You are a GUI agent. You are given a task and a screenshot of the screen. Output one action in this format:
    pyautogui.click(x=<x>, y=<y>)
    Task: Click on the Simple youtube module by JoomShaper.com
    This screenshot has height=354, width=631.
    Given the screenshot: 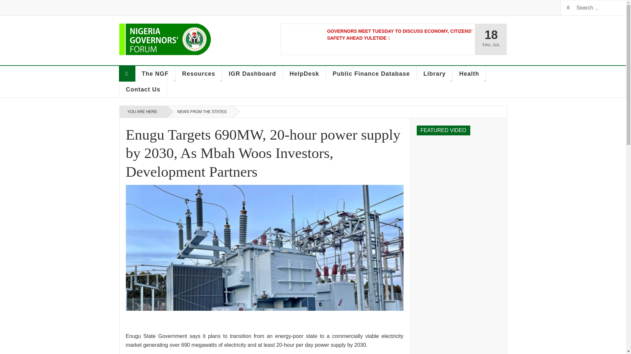 What is the action you would take?
    pyautogui.click(x=458, y=160)
    